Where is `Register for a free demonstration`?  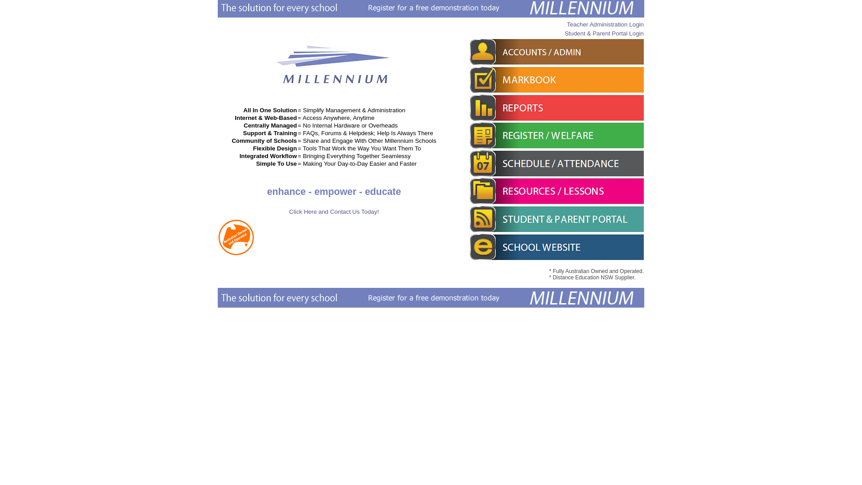
Register for a free demonstration is located at coordinates (431, 298).